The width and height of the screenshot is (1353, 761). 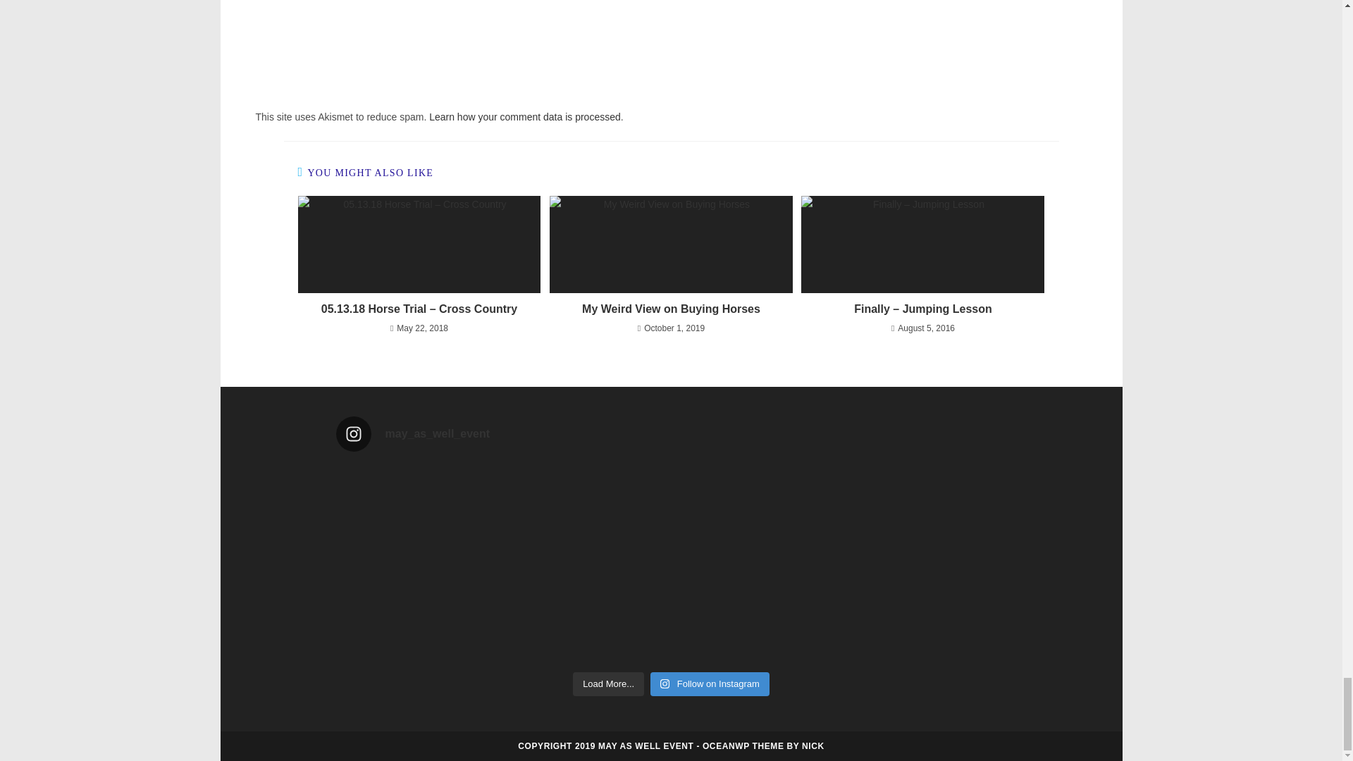 What do you see at coordinates (671, 44) in the screenshot?
I see `Comment Form` at bounding box center [671, 44].